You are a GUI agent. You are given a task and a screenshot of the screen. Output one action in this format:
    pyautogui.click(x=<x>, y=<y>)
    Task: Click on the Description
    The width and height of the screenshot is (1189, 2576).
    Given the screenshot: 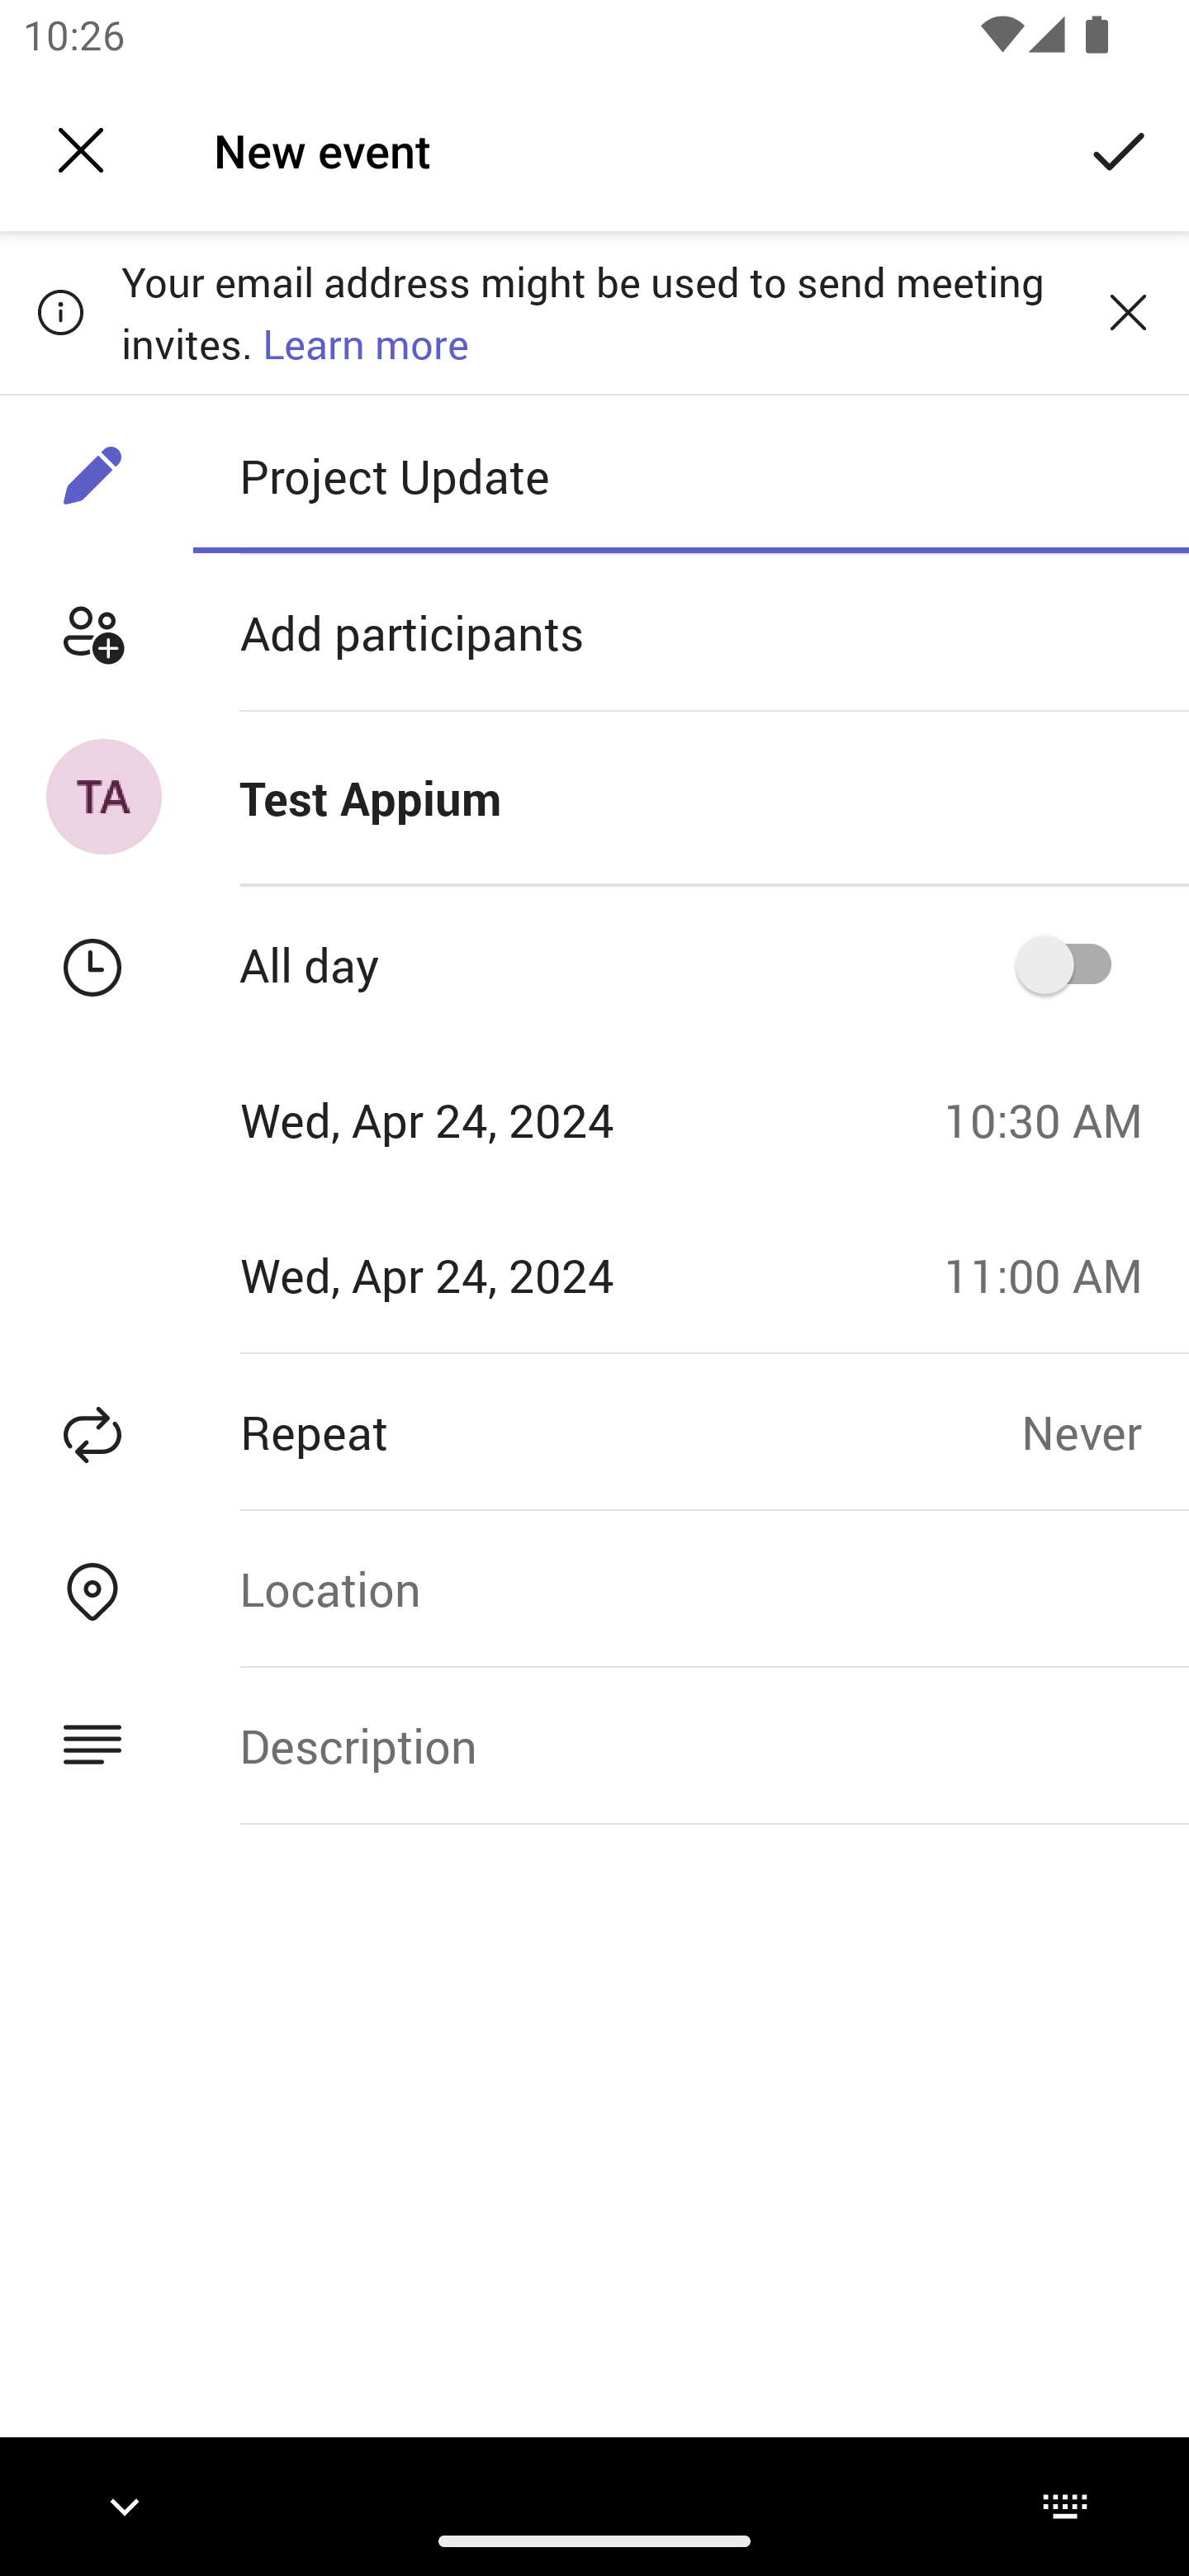 What is the action you would take?
    pyautogui.click(x=690, y=1745)
    